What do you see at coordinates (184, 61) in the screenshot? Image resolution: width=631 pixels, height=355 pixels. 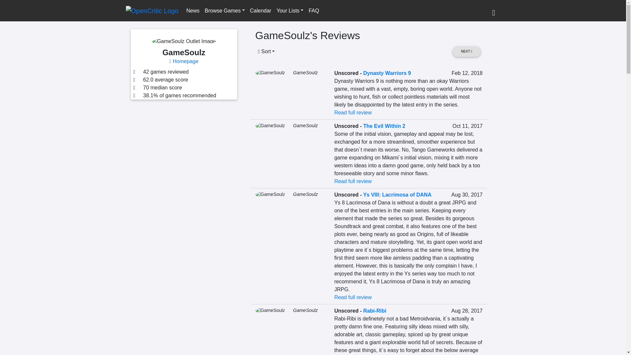 I see `Homepage` at bounding box center [184, 61].